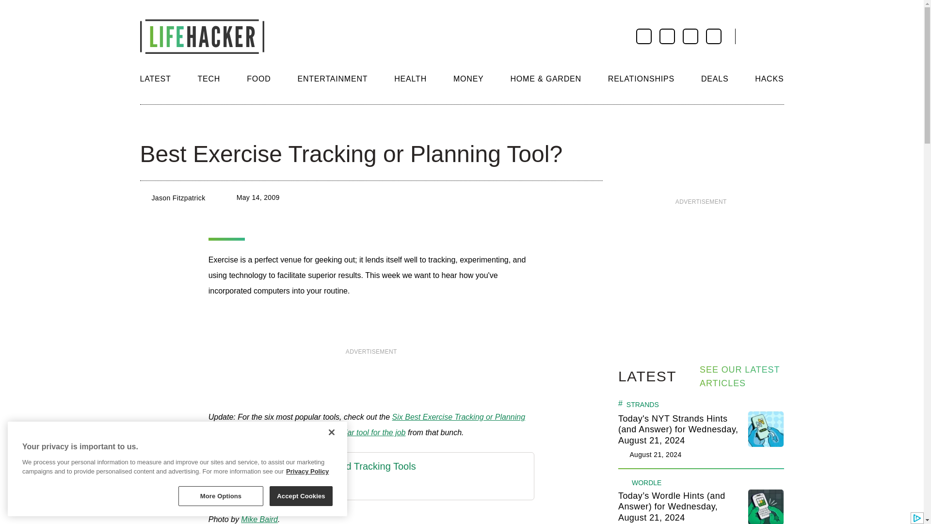 The height and width of the screenshot is (524, 931). Describe the element at coordinates (155, 79) in the screenshot. I see `LATEST` at that location.